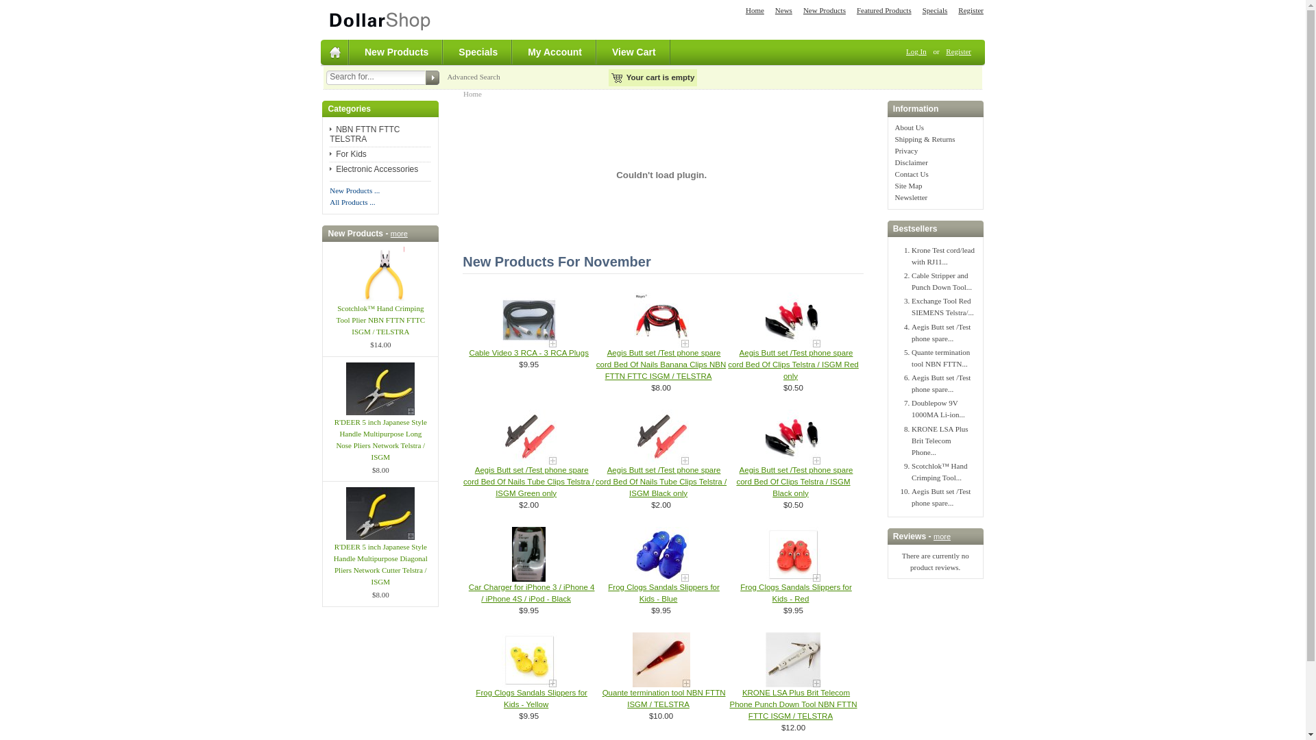  I want to click on Aegis Butt set /Test phone spare..., so click(941, 384).